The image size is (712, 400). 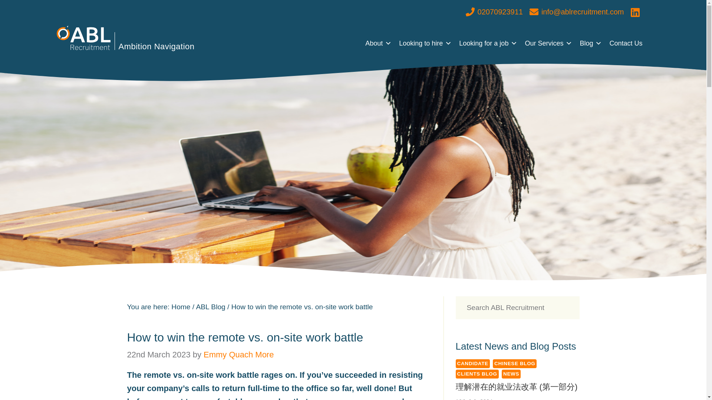 I want to click on About, so click(x=378, y=43).